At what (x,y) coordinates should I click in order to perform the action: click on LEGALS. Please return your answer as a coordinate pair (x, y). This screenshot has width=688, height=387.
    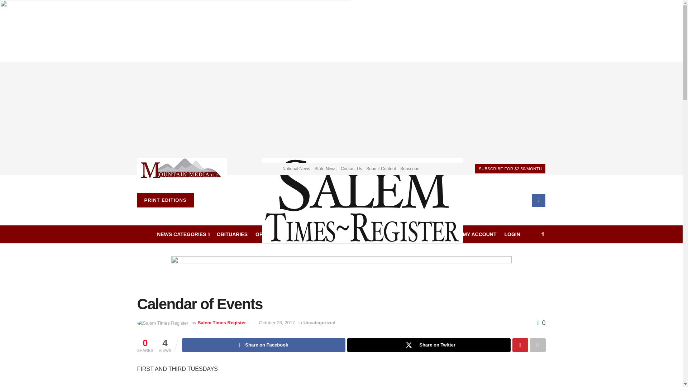
    Looking at the image, I should click on (295, 234).